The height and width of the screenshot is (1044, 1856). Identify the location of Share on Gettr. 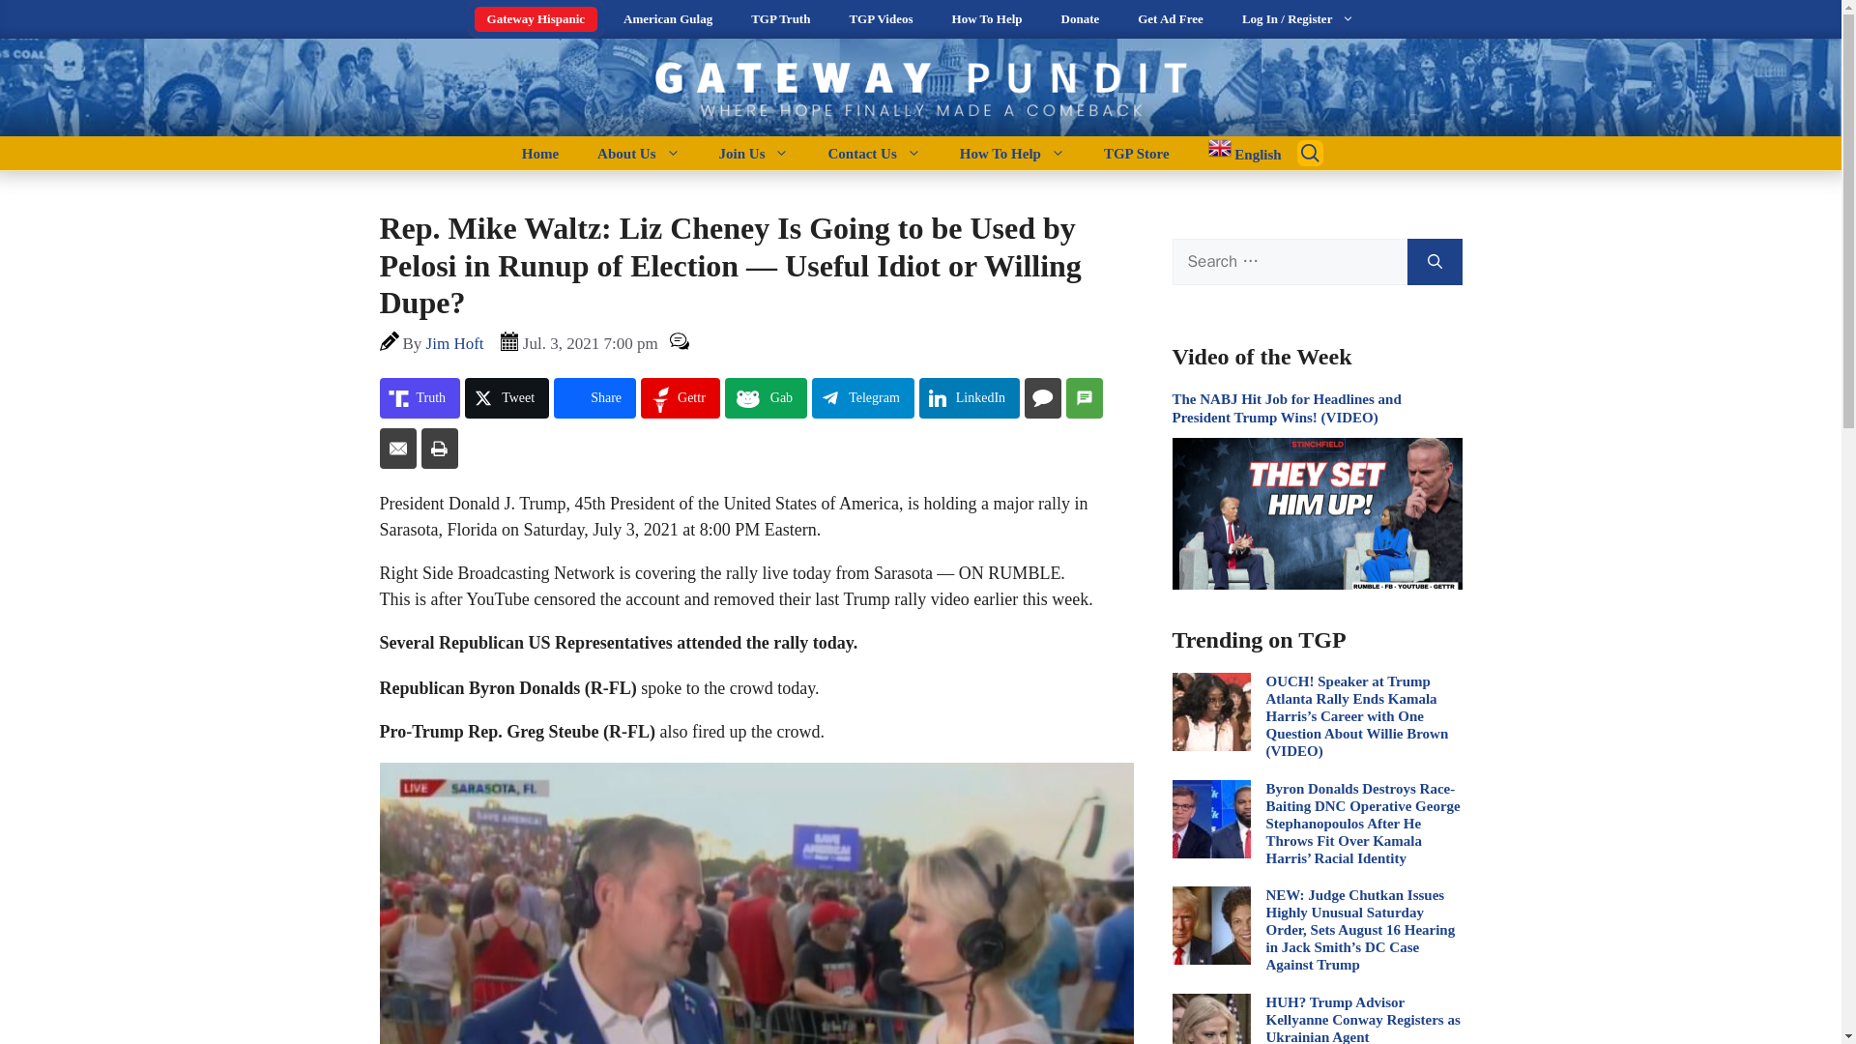
(680, 398).